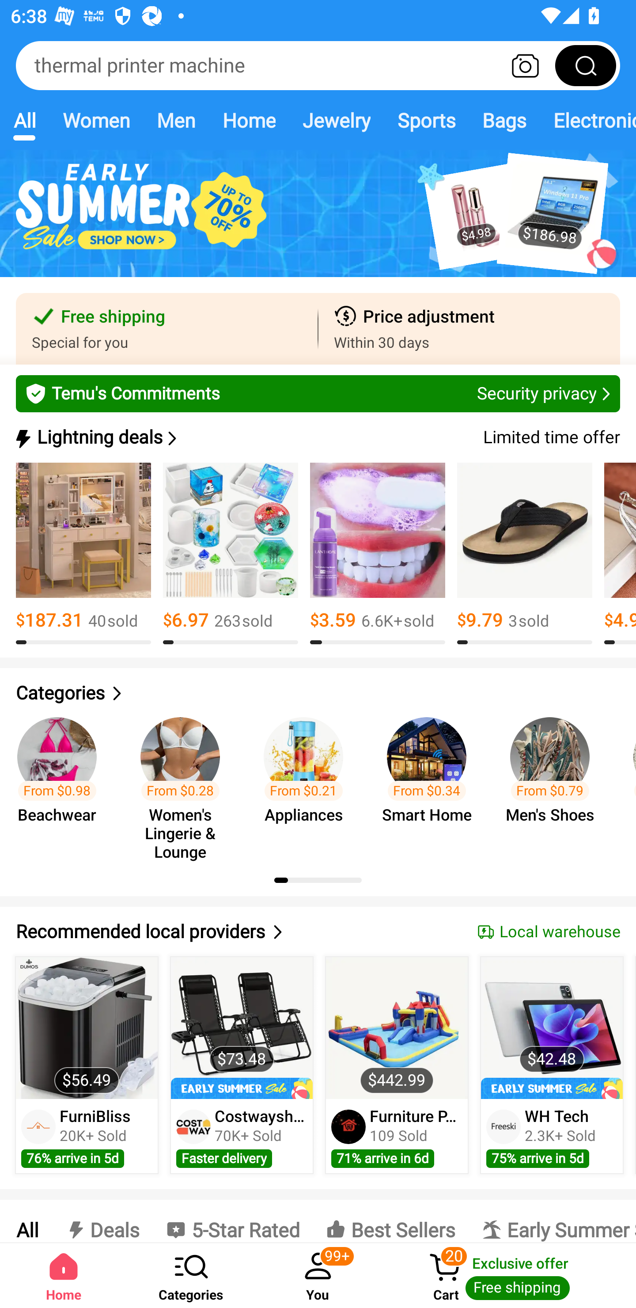 The height and width of the screenshot is (1308, 636). Describe the element at coordinates (552, 1065) in the screenshot. I see `$42.48 WH Tech 2.3K+ Sold 75% arrive in 5d` at that location.